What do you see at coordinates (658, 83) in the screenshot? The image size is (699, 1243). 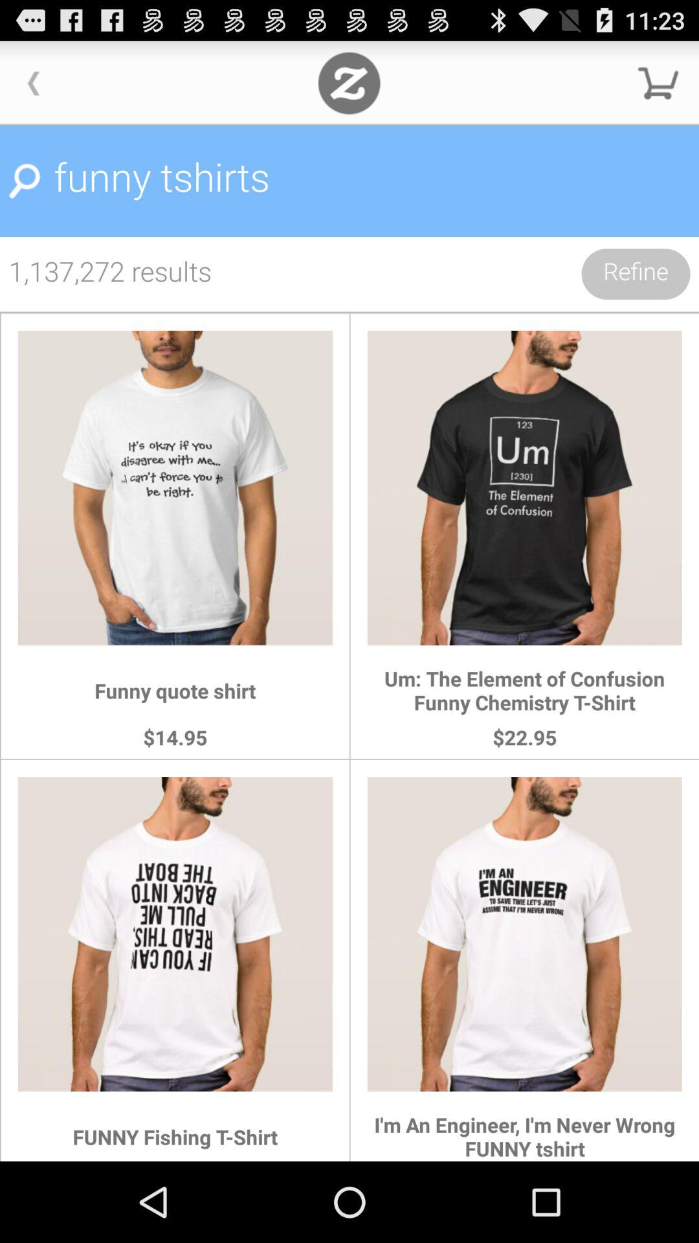 I see `a place to view shopping cart` at bounding box center [658, 83].